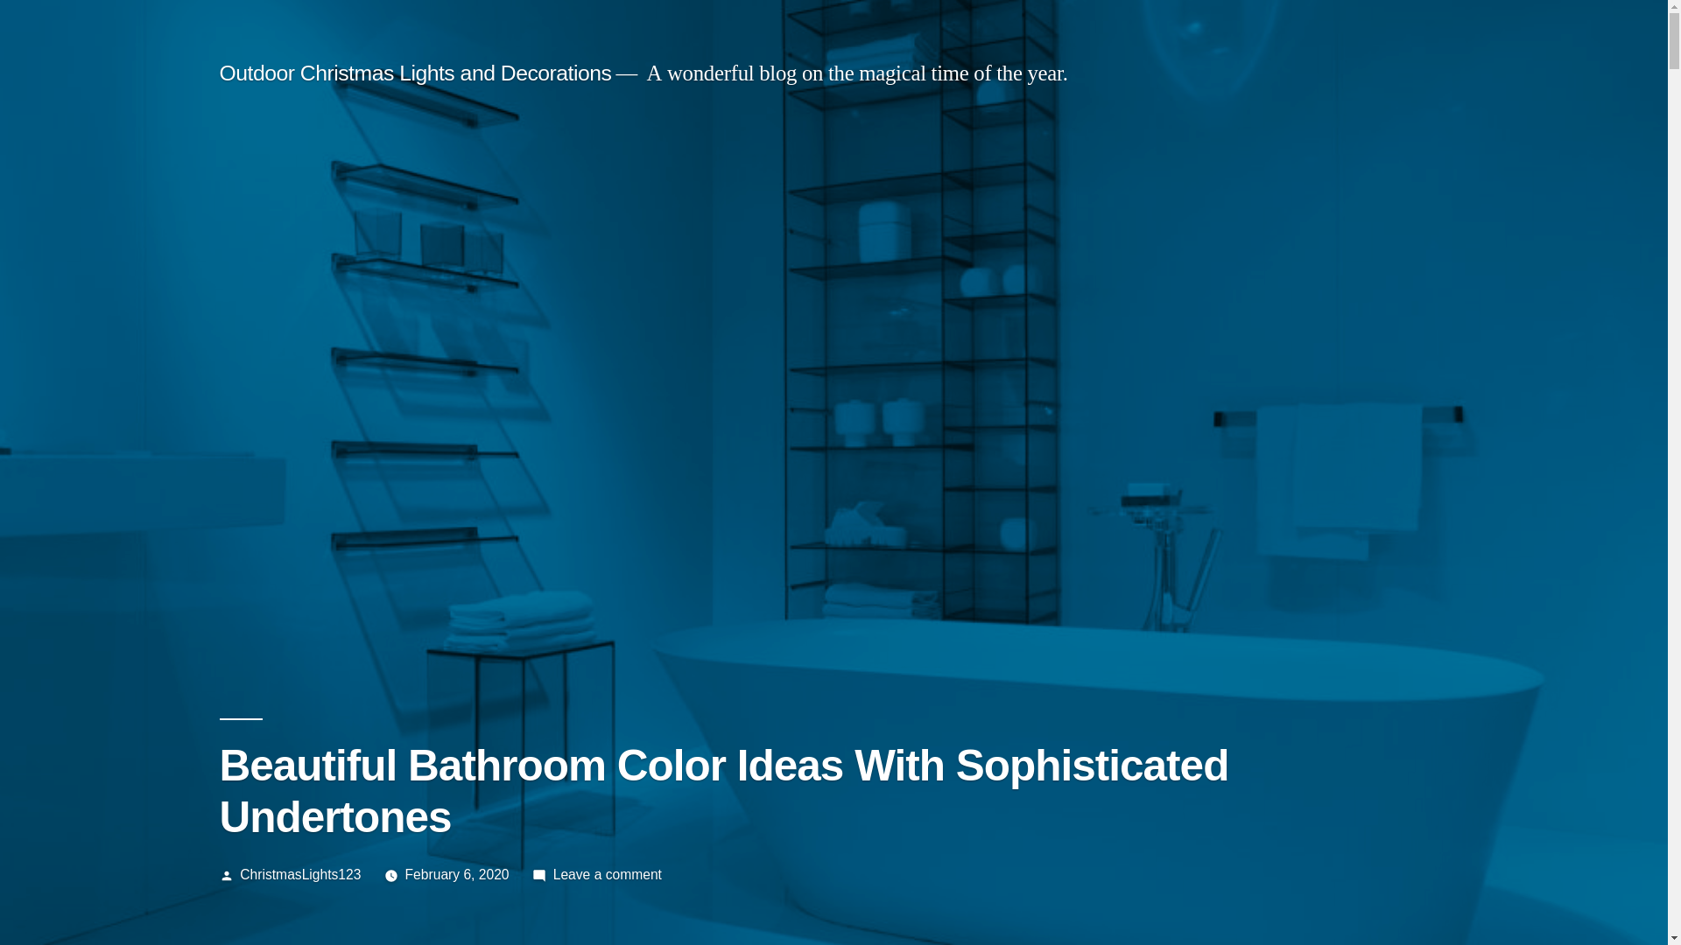  I want to click on ChristmasLights123, so click(300, 874).